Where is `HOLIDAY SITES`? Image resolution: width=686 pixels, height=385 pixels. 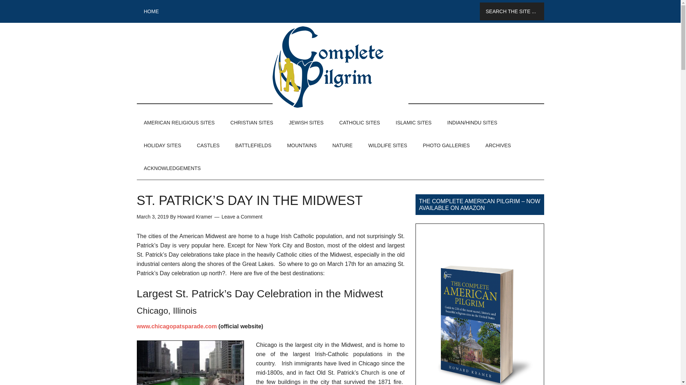 HOLIDAY SITES is located at coordinates (162, 145).